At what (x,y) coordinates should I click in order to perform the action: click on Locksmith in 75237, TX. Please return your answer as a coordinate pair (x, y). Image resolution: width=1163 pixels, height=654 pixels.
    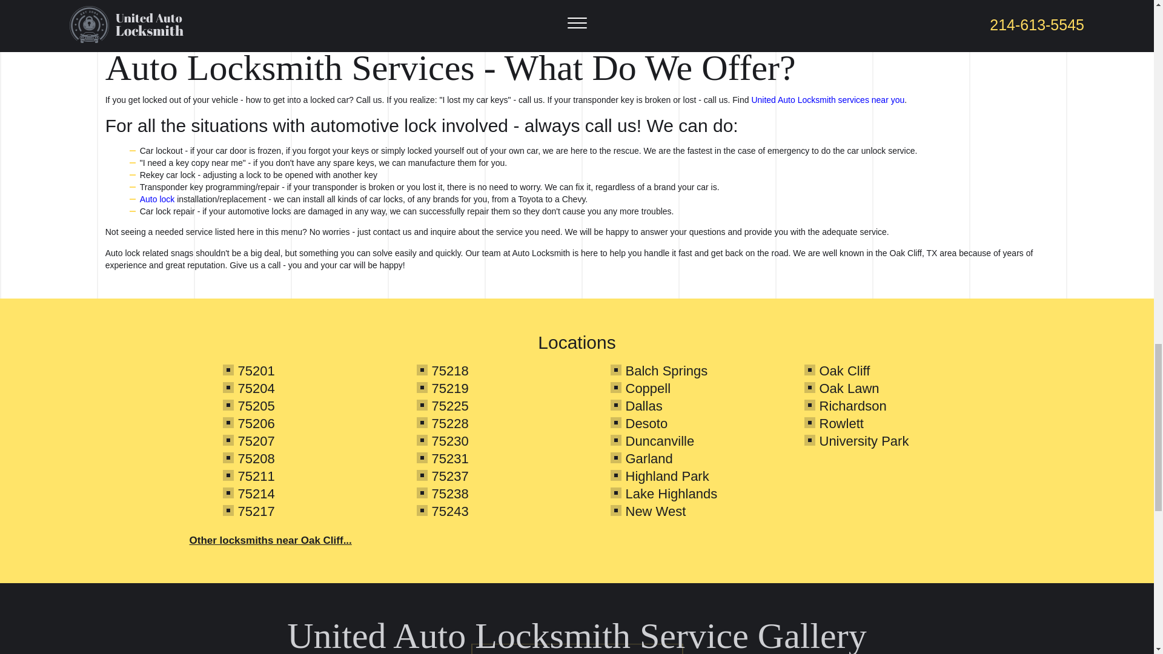
    Looking at the image, I should click on (449, 476).